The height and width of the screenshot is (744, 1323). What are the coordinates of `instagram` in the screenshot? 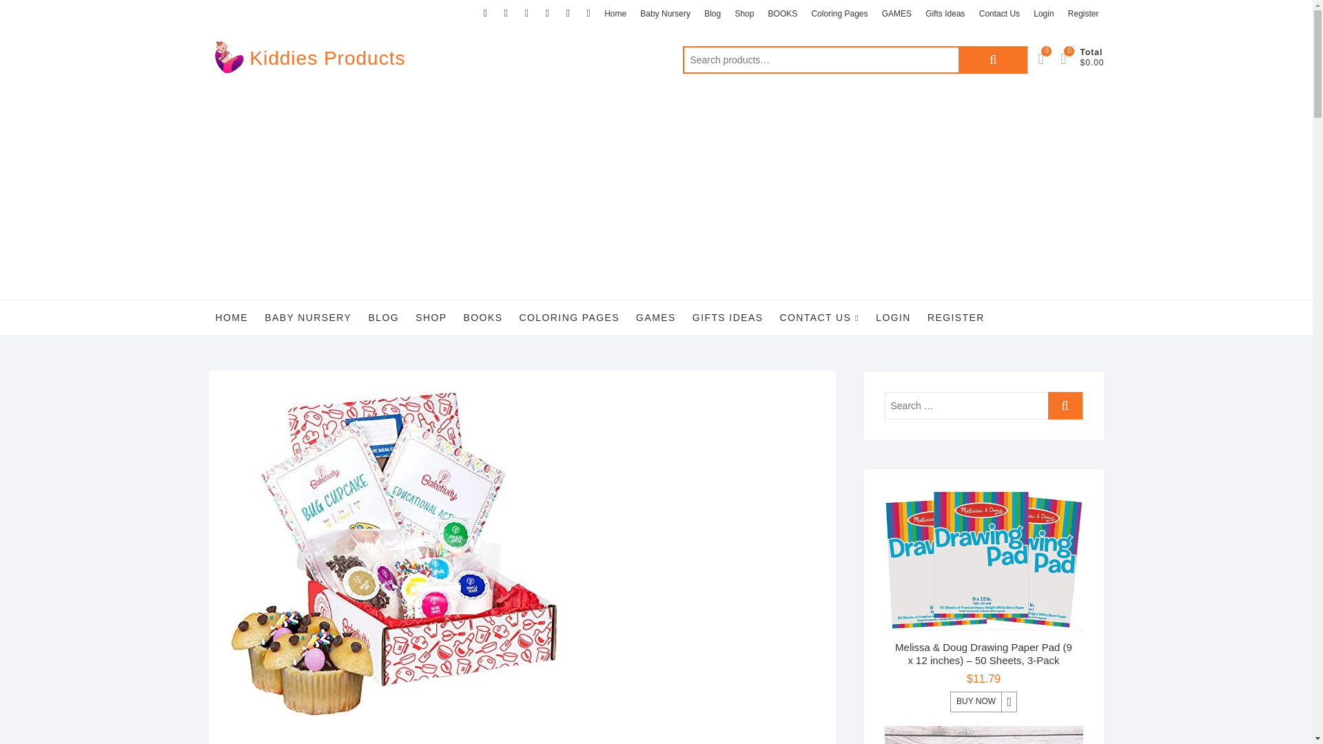 It's located at (526, 13).